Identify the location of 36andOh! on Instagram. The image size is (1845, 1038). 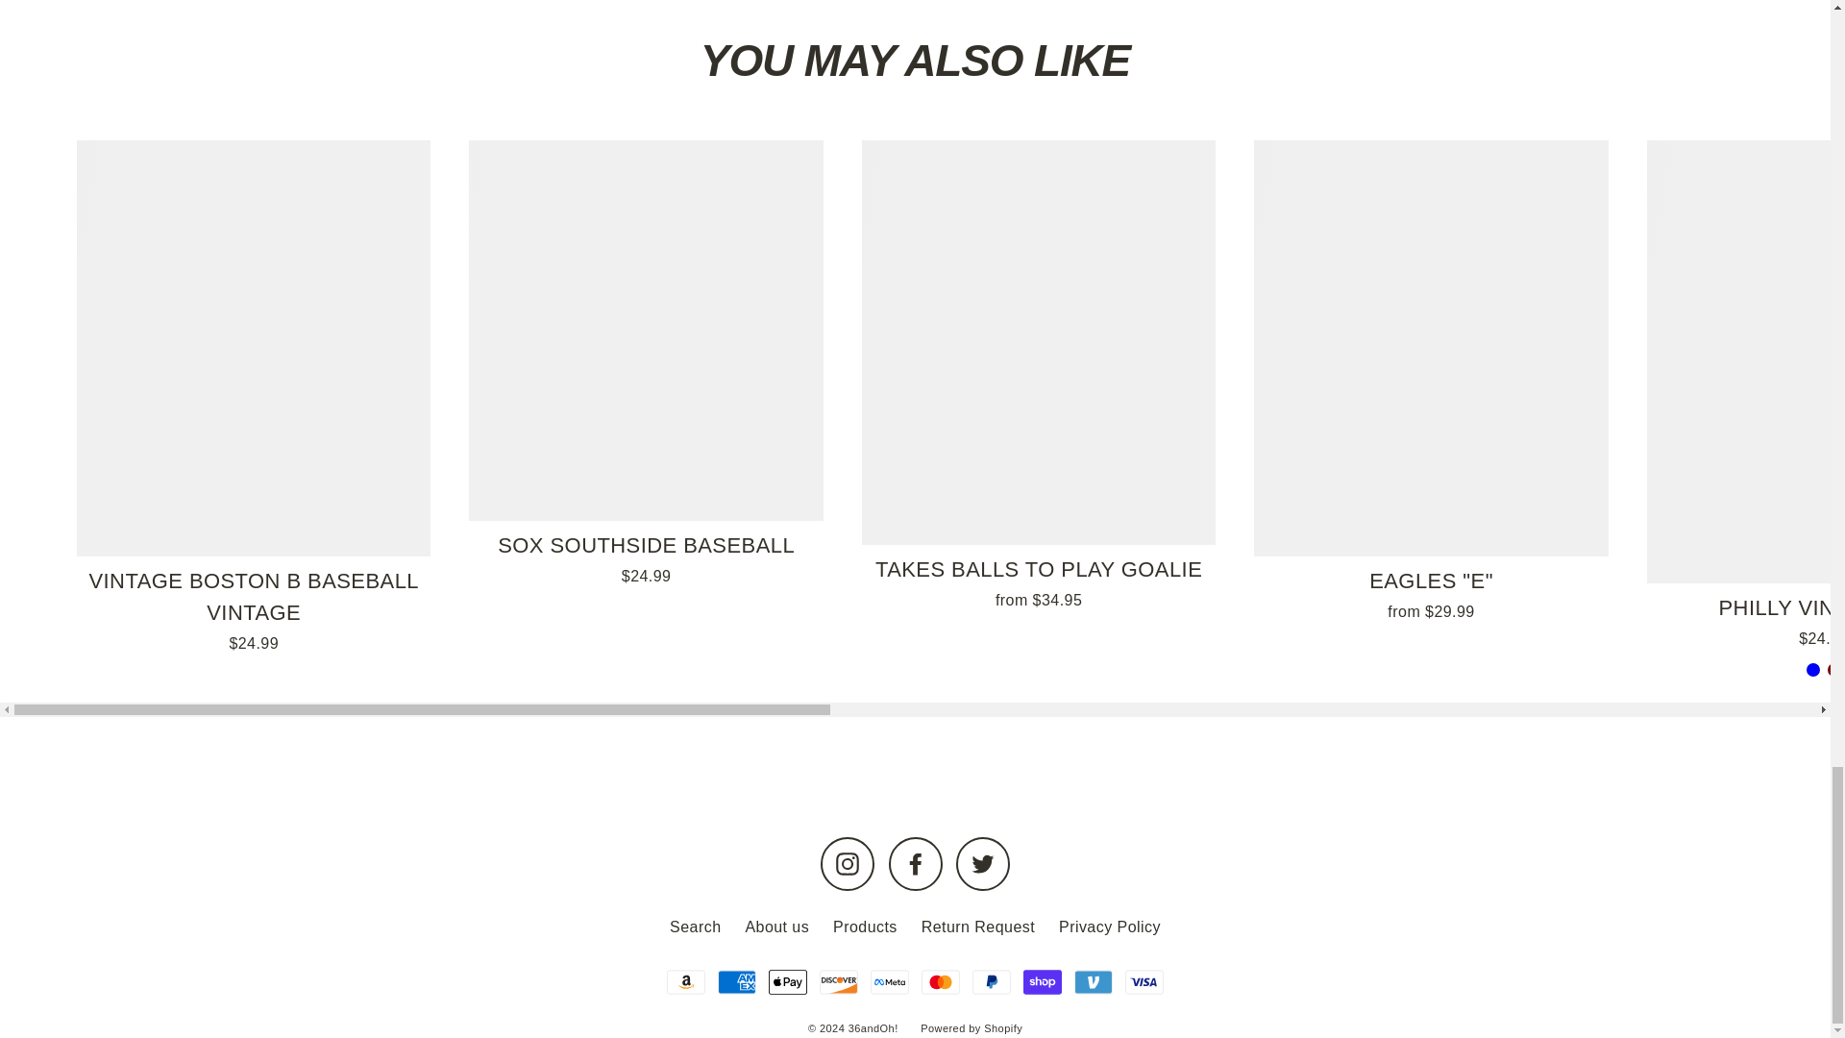
(848, 863).